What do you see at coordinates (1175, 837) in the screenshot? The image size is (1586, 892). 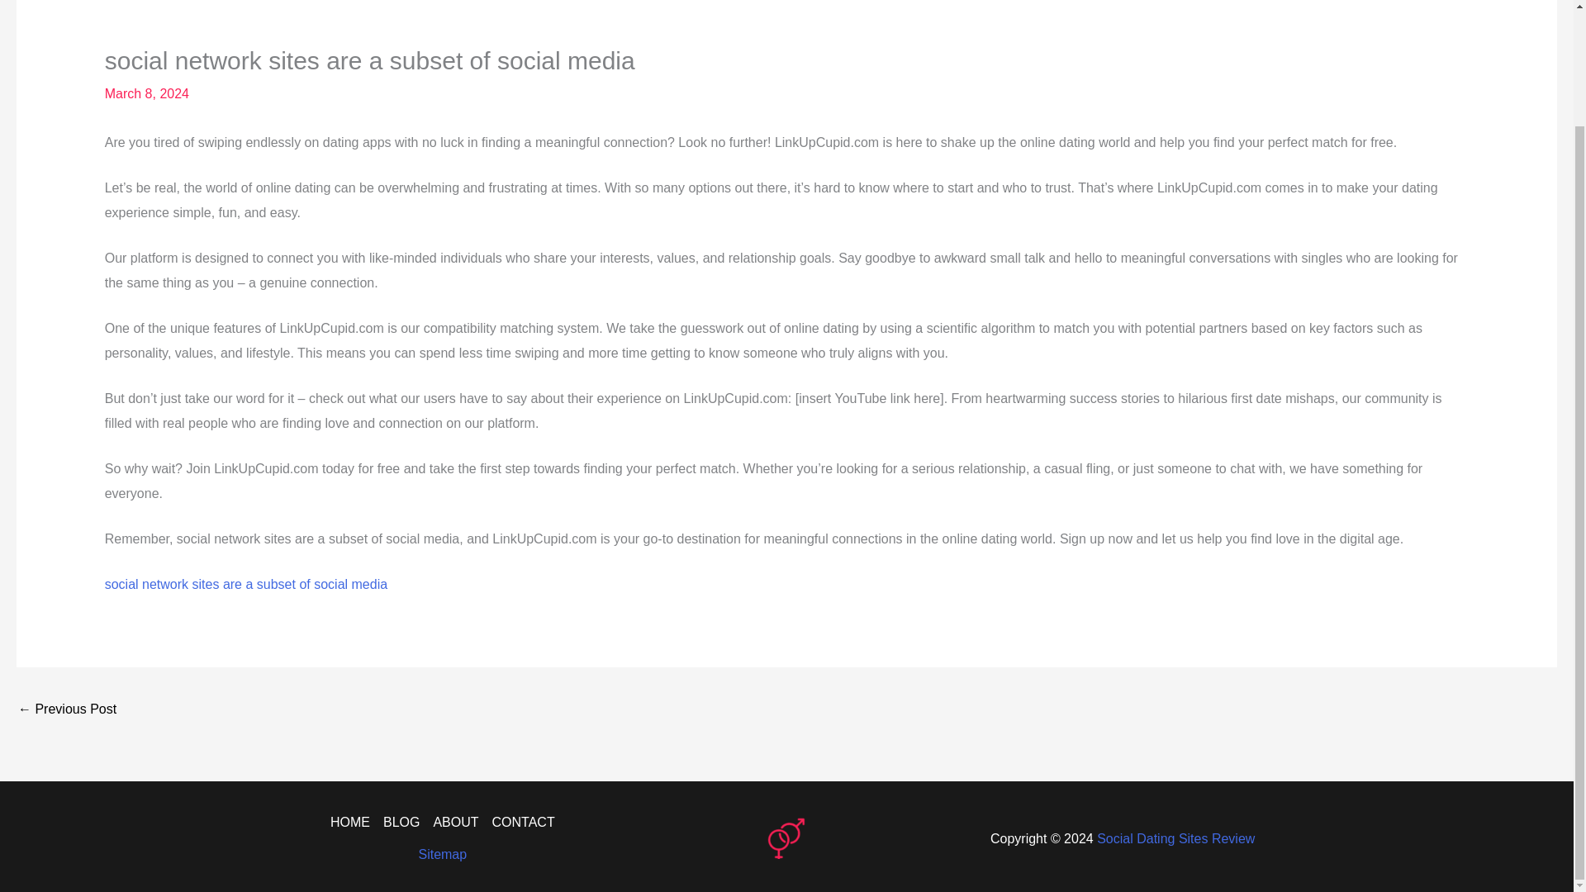 I see `Social Dating Sites Review` at bounding box center [1175, 837].